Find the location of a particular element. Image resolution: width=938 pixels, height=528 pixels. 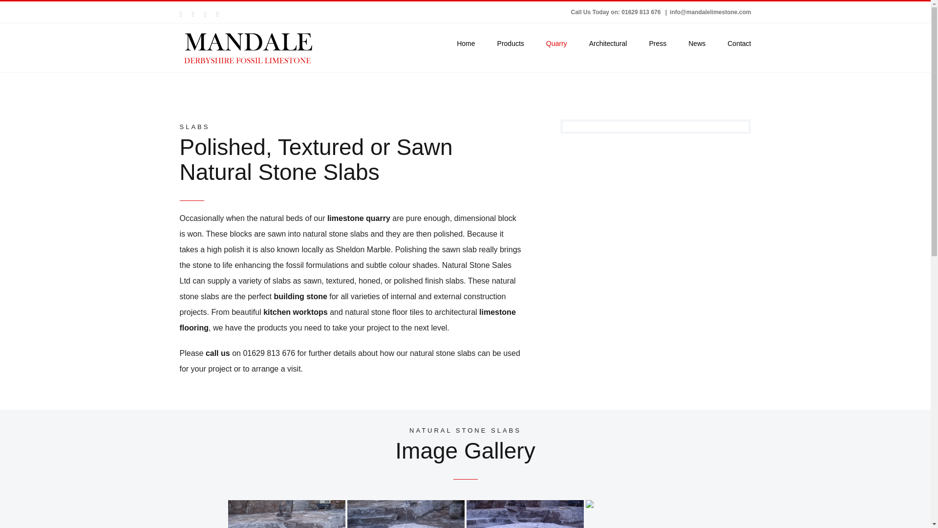

Triming Block is located at coordinates (525, 514).